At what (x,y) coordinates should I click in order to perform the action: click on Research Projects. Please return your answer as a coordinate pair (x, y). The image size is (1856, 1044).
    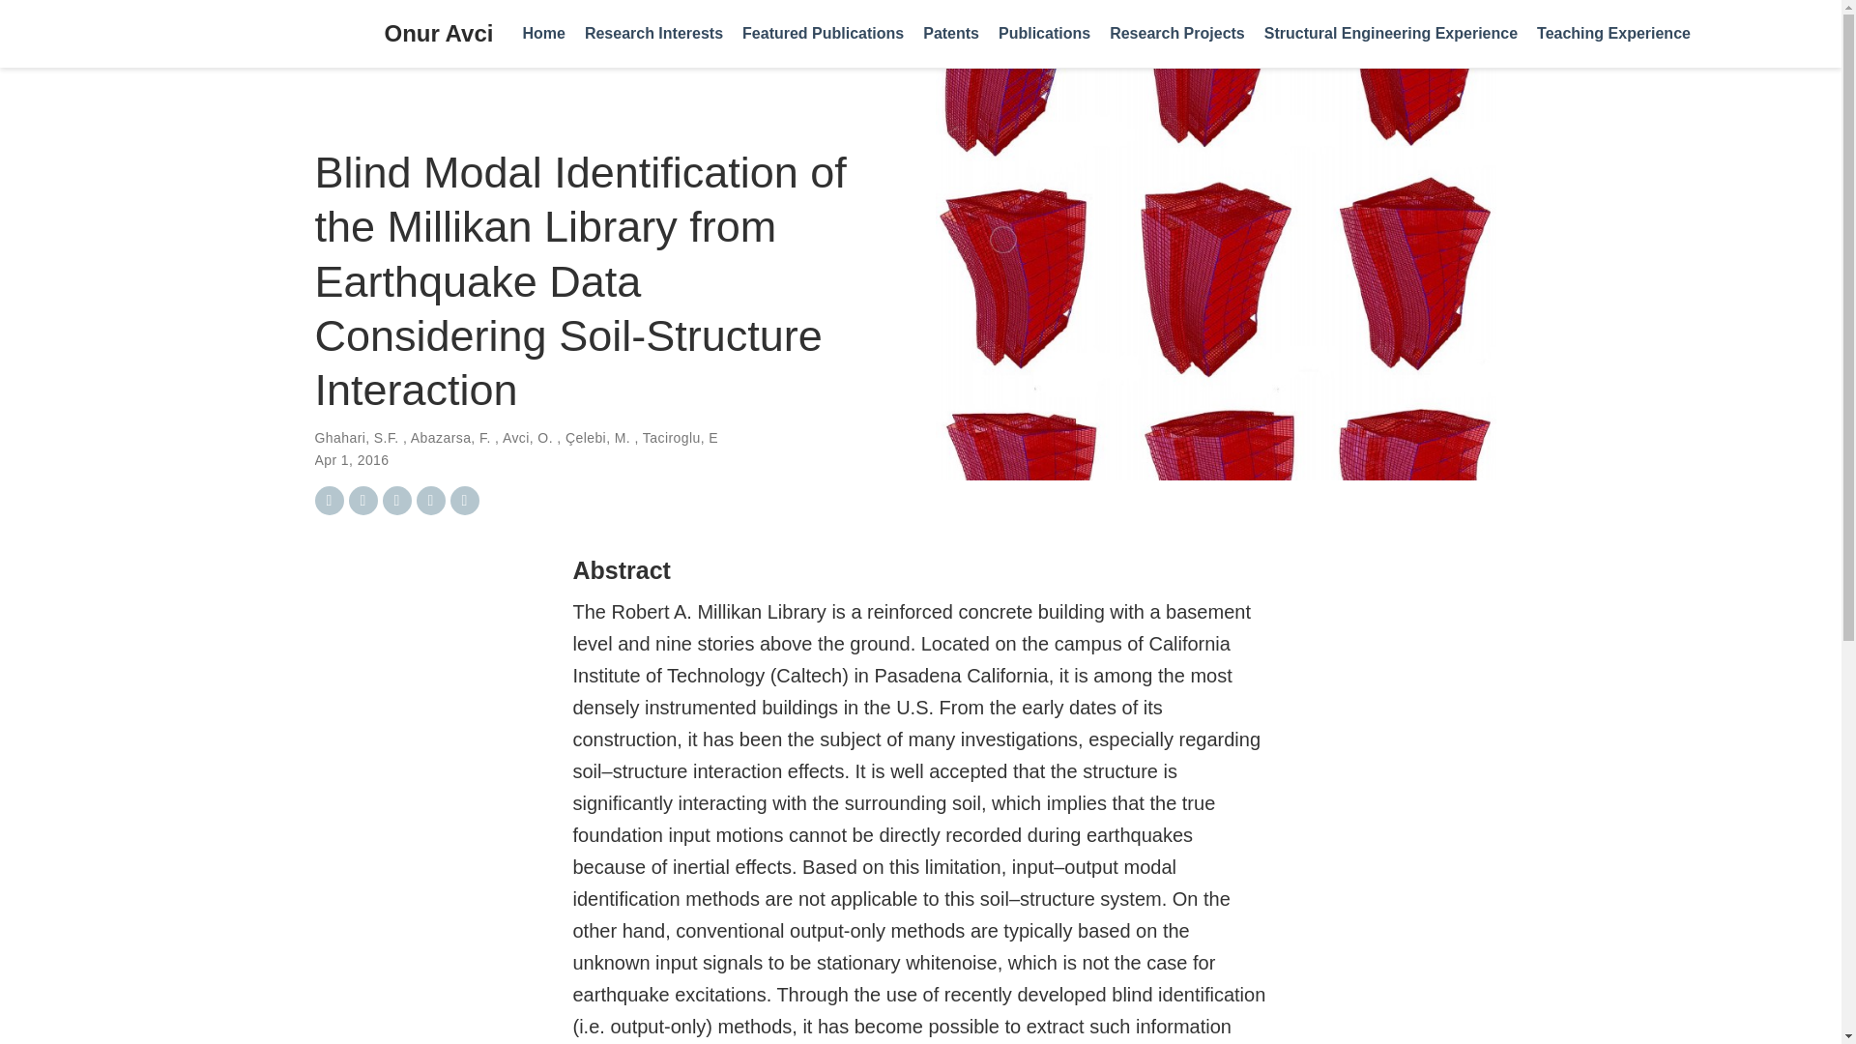
    Looking at the image, I should click on (1177, 34).